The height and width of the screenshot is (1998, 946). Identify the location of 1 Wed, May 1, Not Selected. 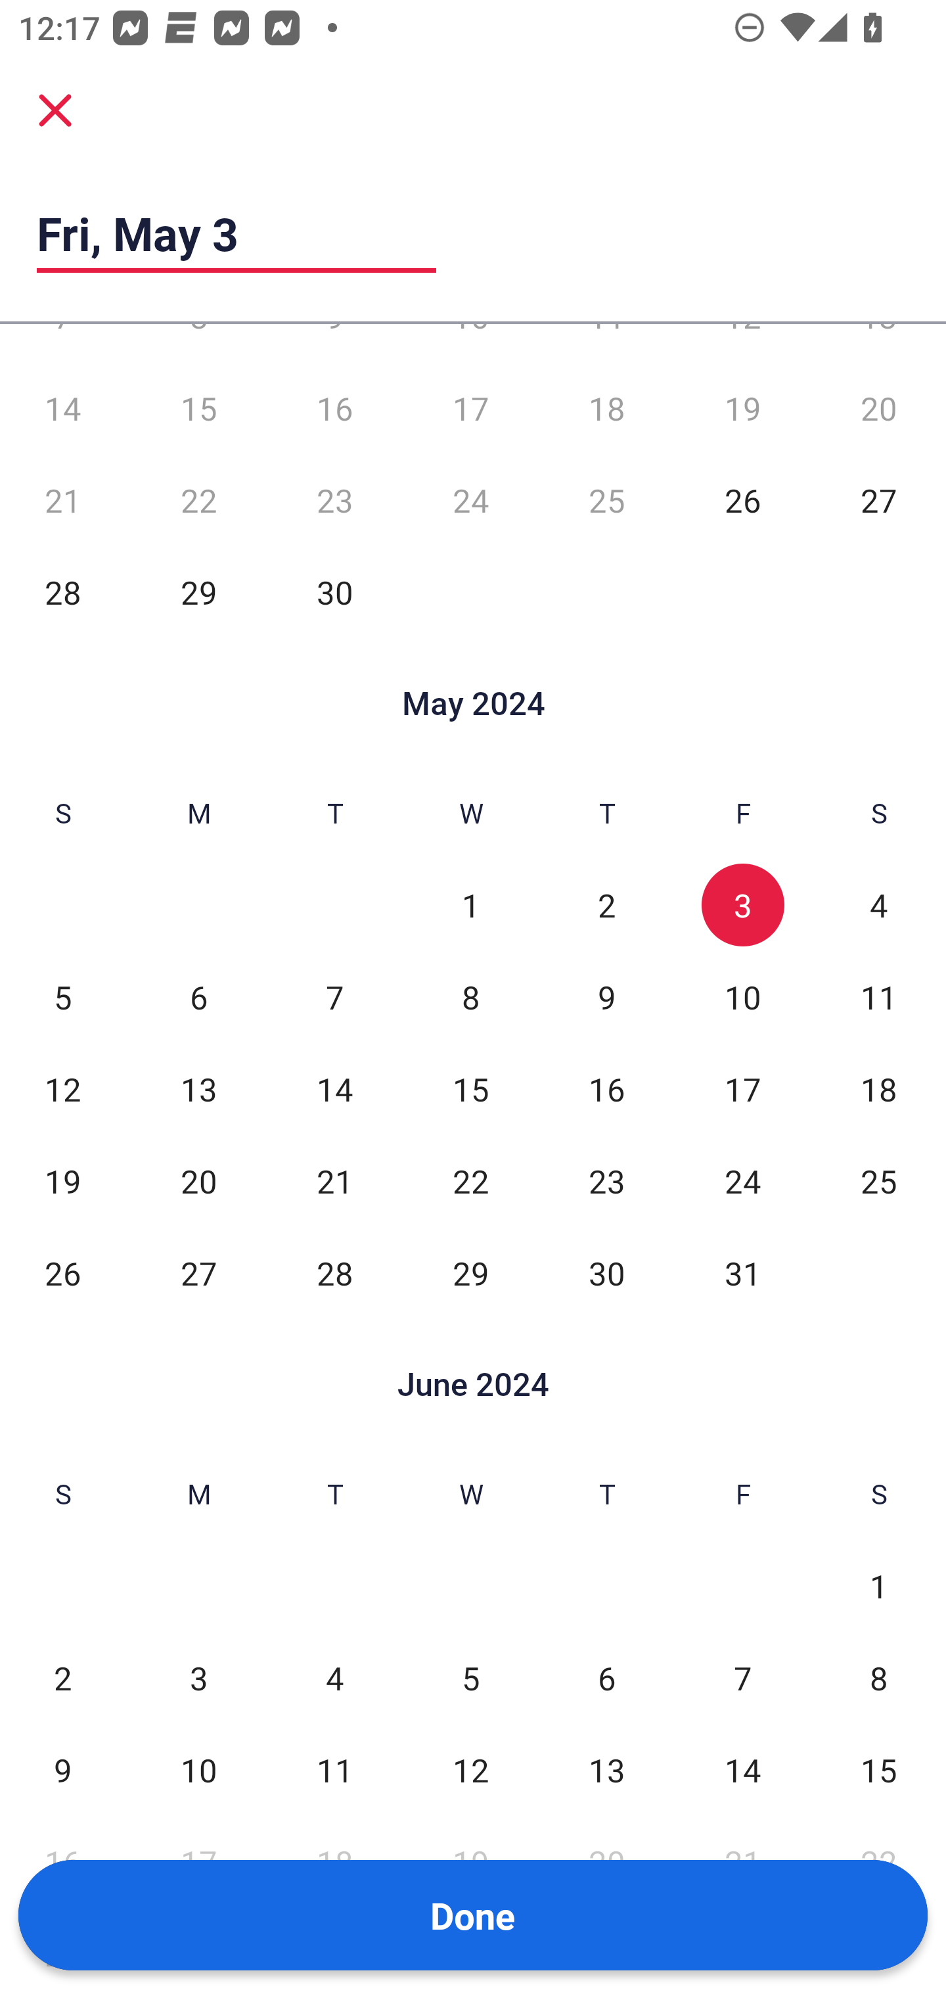
(470, 905).